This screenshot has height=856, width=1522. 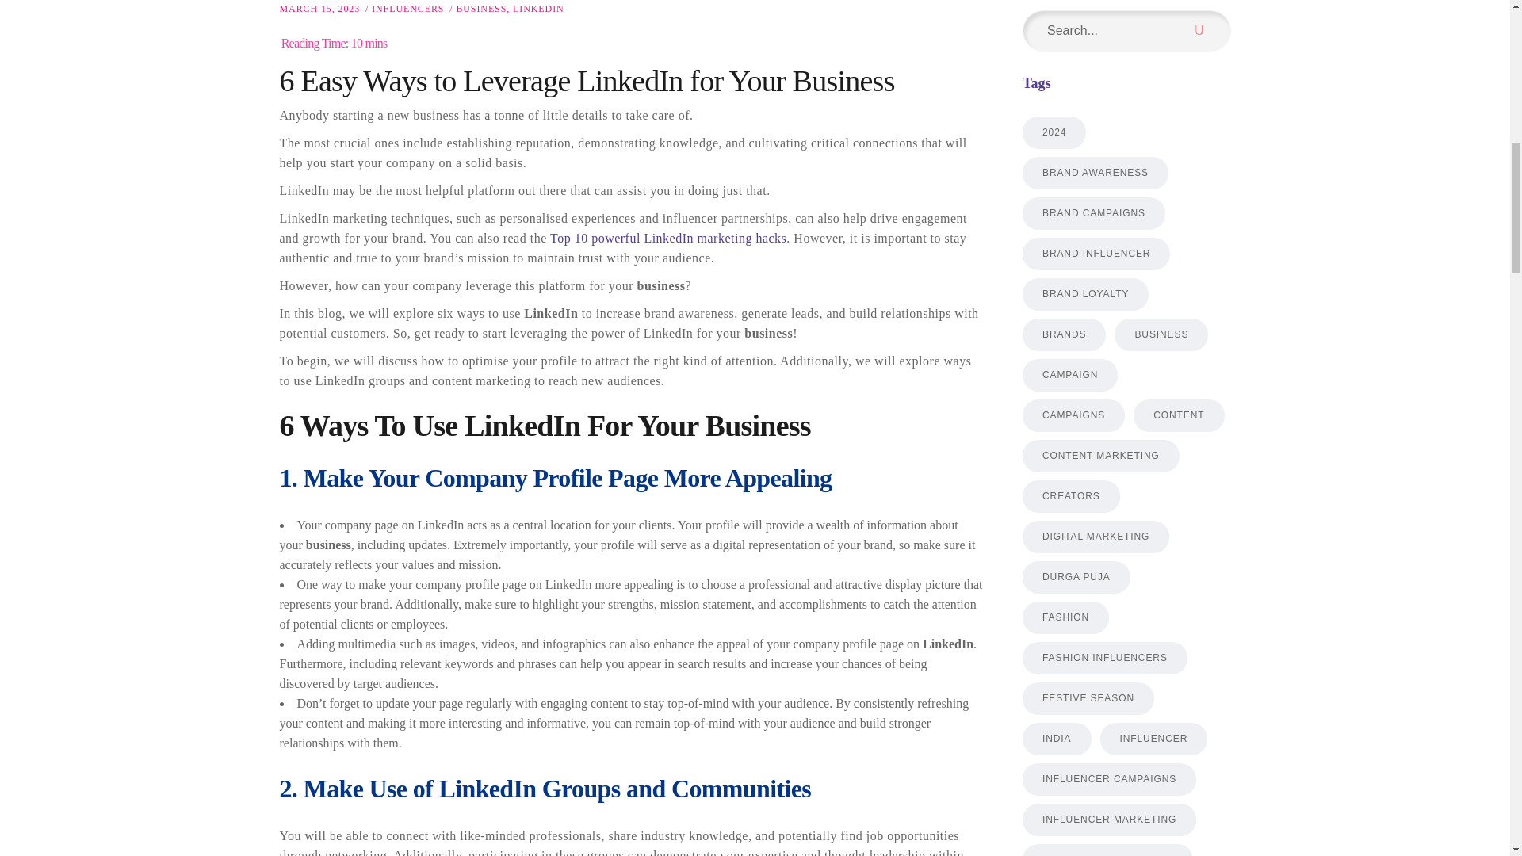 What do you see at coordinates (667, 238) in the screenshot?
I see `Top 10 powerful LinkedIn marketing hacks` at bounding box center [667, 238].